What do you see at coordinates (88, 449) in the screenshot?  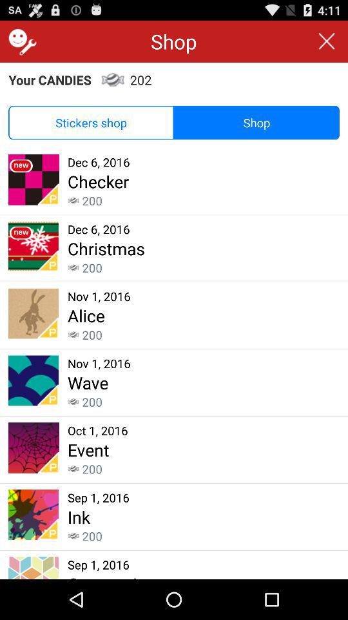 I see `swipe to the event` at bounding box center [88, 449].